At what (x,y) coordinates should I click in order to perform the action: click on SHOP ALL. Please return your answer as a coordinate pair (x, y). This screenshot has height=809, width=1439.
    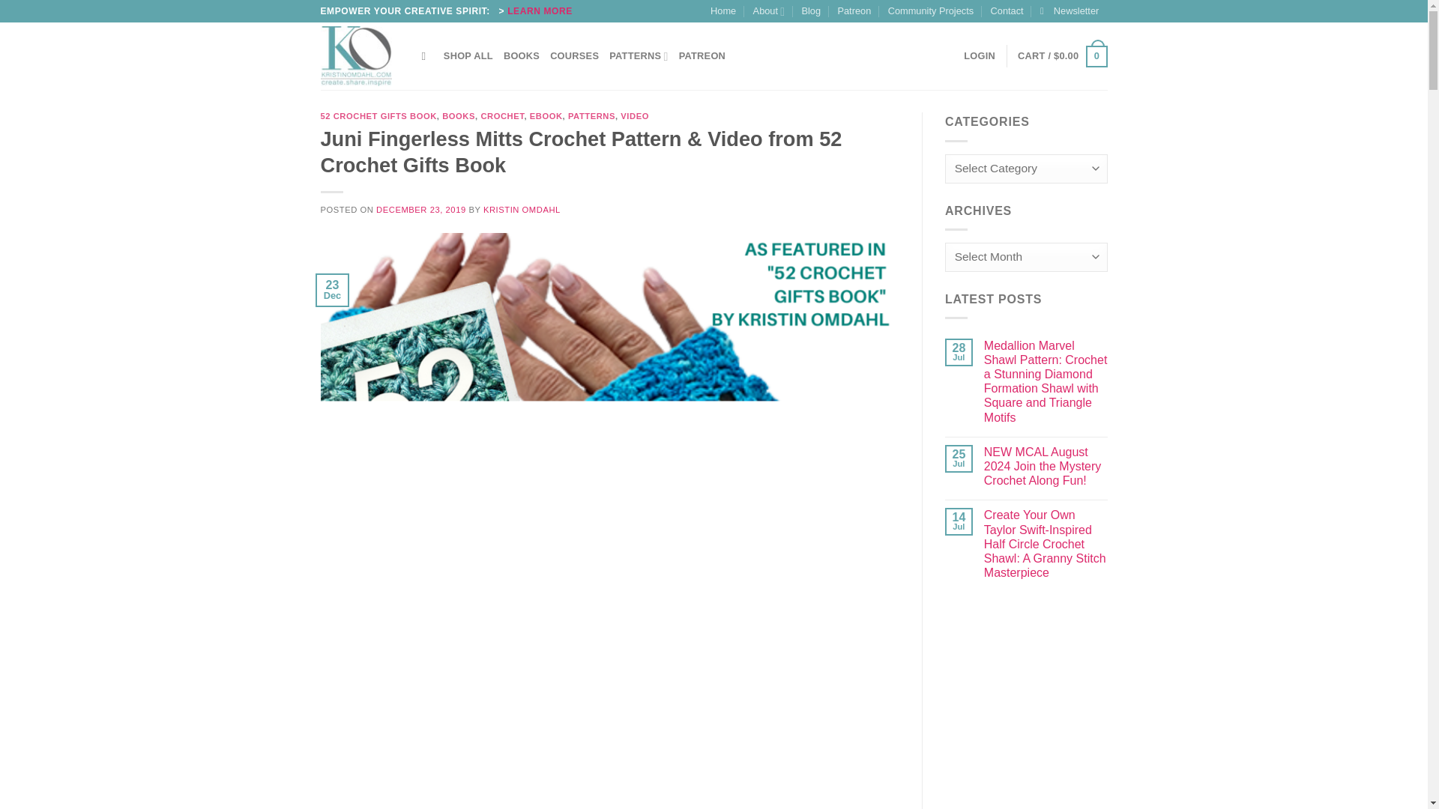
    Looking at the image, I should click on (468, 56).